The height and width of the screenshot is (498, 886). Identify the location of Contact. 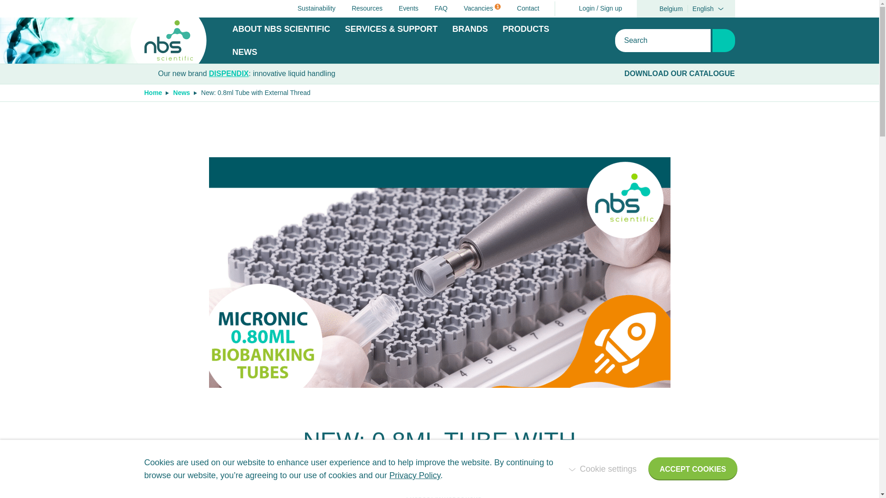
(478, 8).